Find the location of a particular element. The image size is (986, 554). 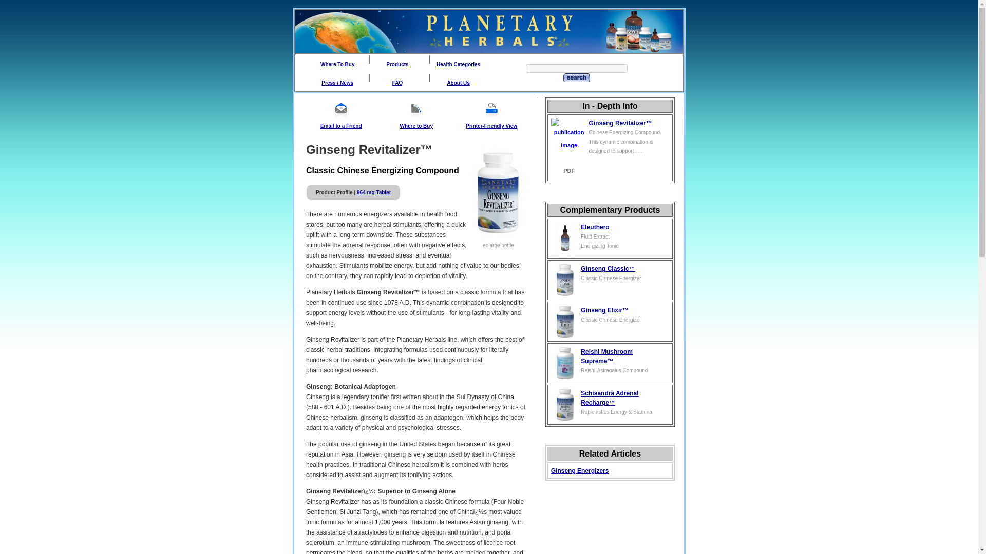

Classic Chinese Energizer is located at coordinates (611, 278).